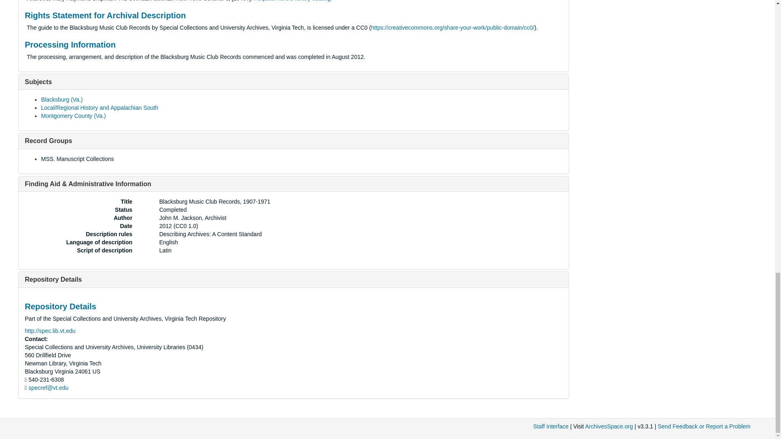 The image size is (781, 439). Describe the element at coordinates (48, 141) in the screenshot. I see `Record Groups` at that location.